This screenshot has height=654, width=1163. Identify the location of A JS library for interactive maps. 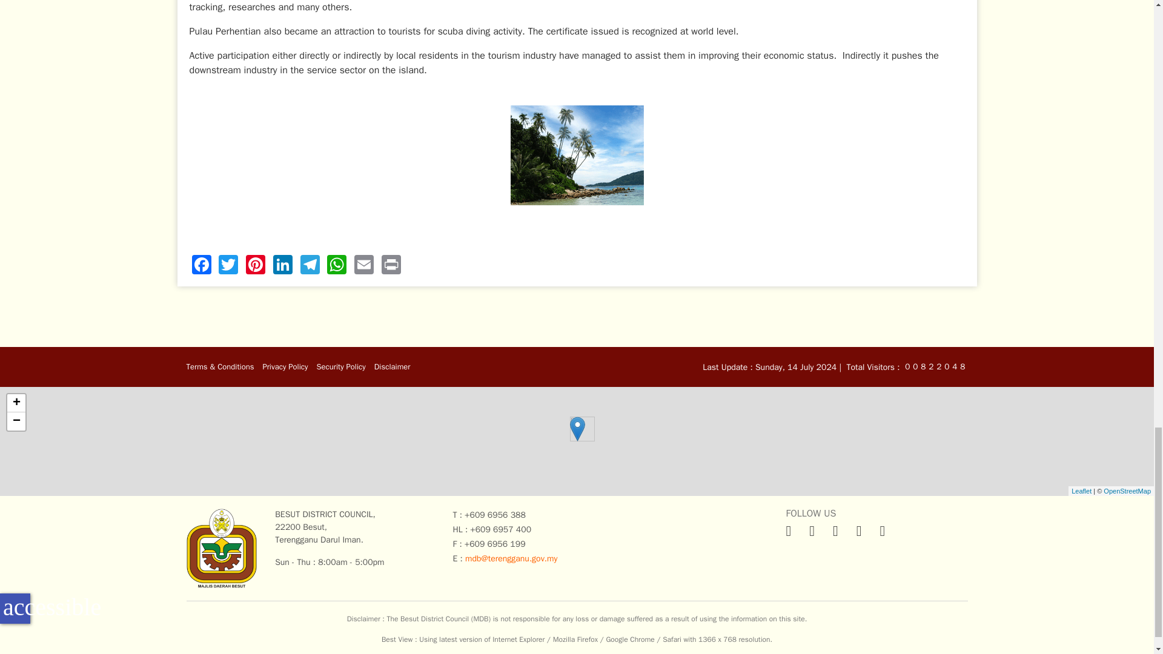
(1081, 490).